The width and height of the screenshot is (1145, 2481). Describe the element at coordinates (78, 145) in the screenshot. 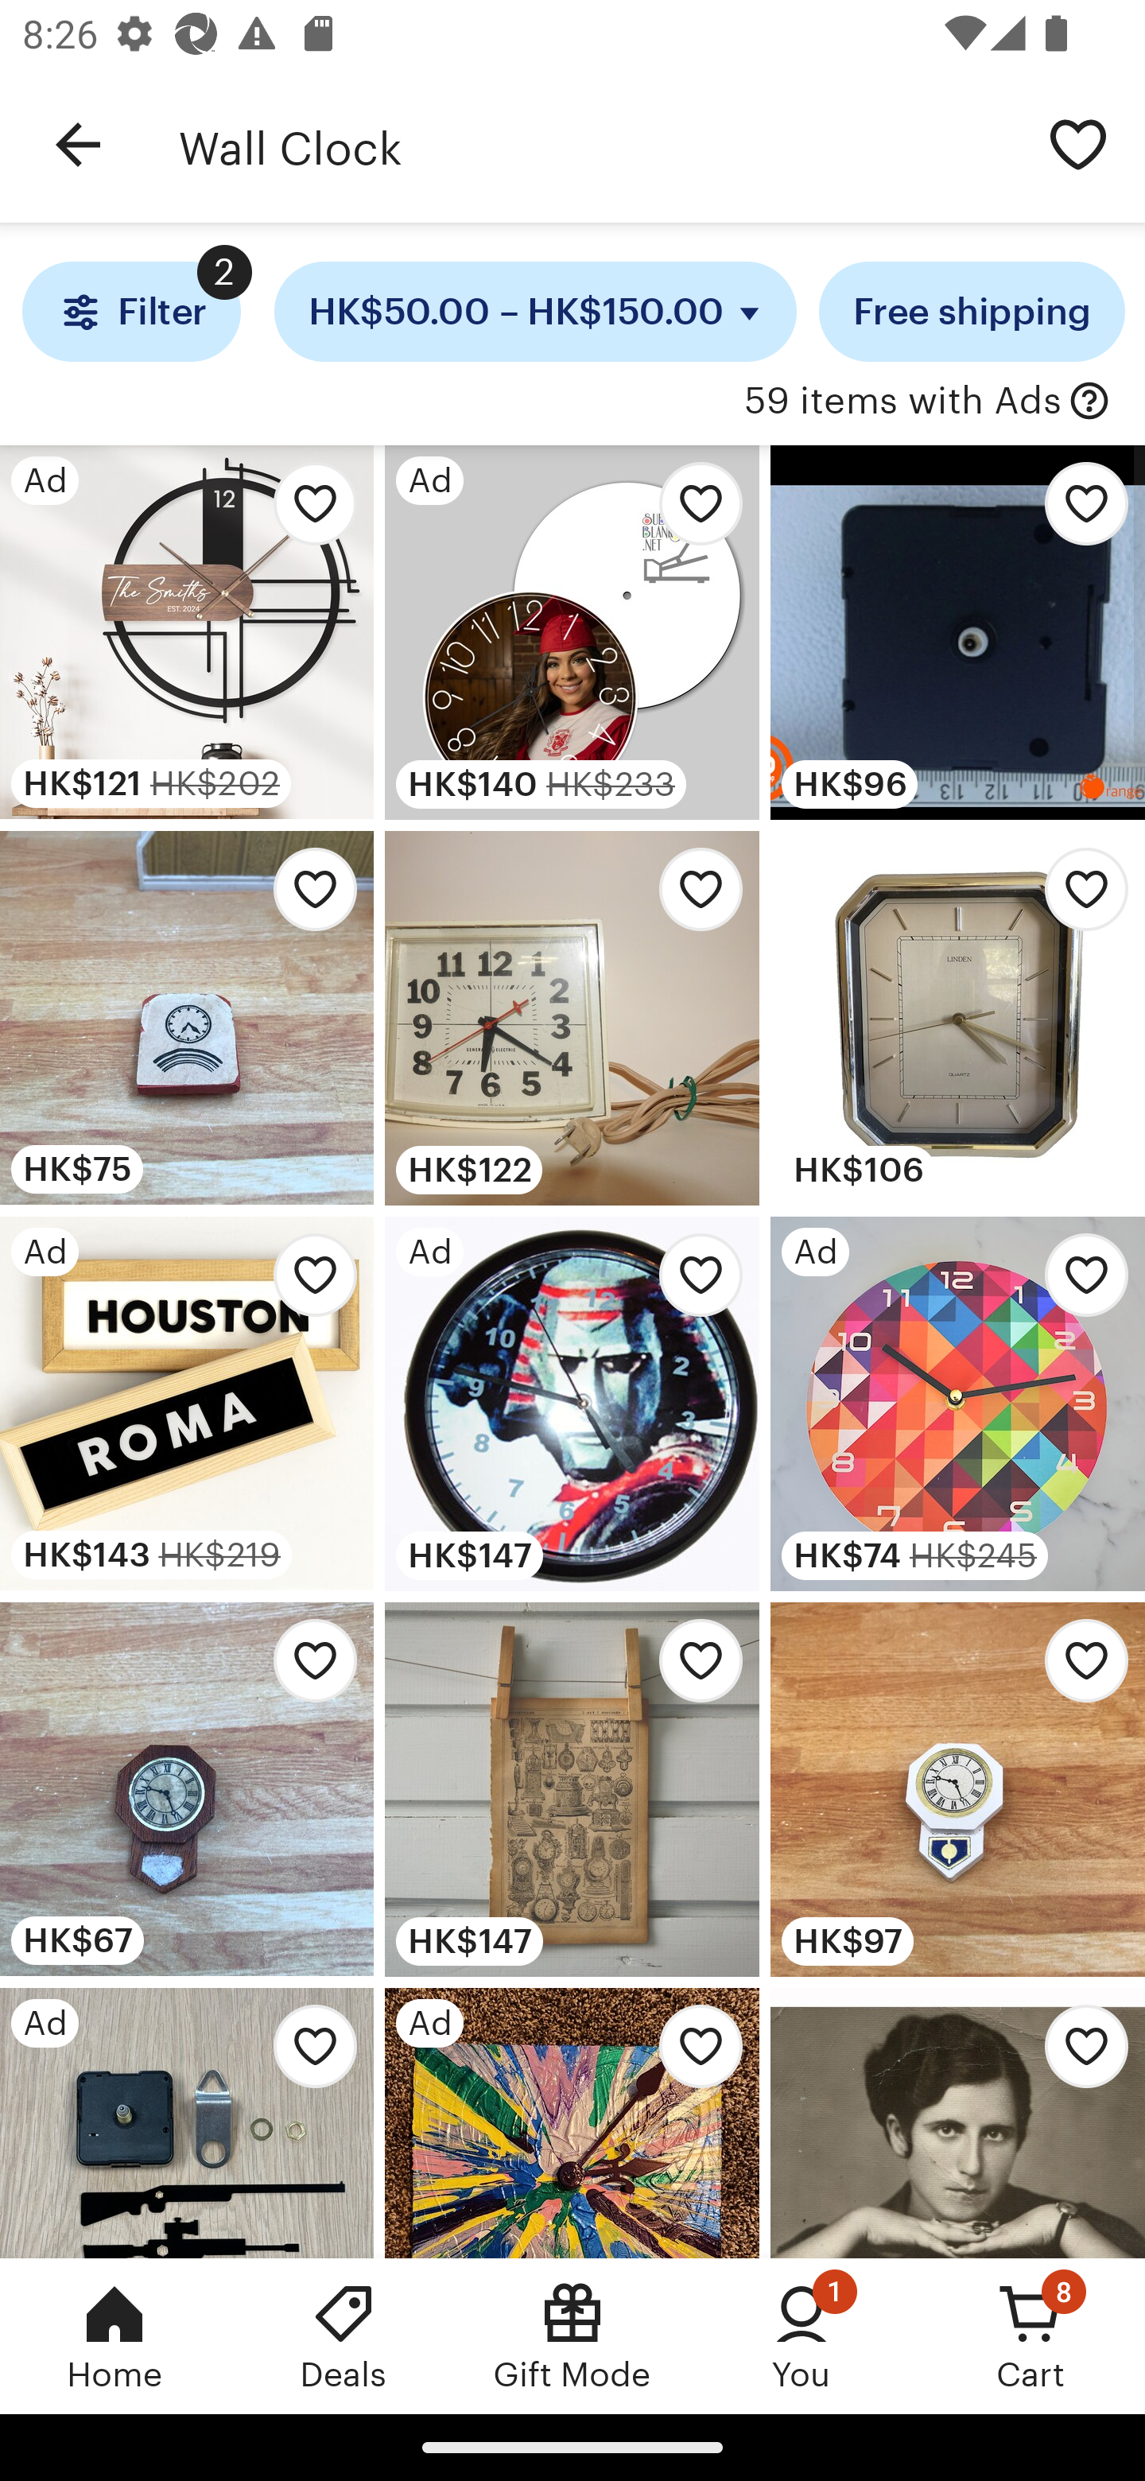

I see `Navigate up` at that location.